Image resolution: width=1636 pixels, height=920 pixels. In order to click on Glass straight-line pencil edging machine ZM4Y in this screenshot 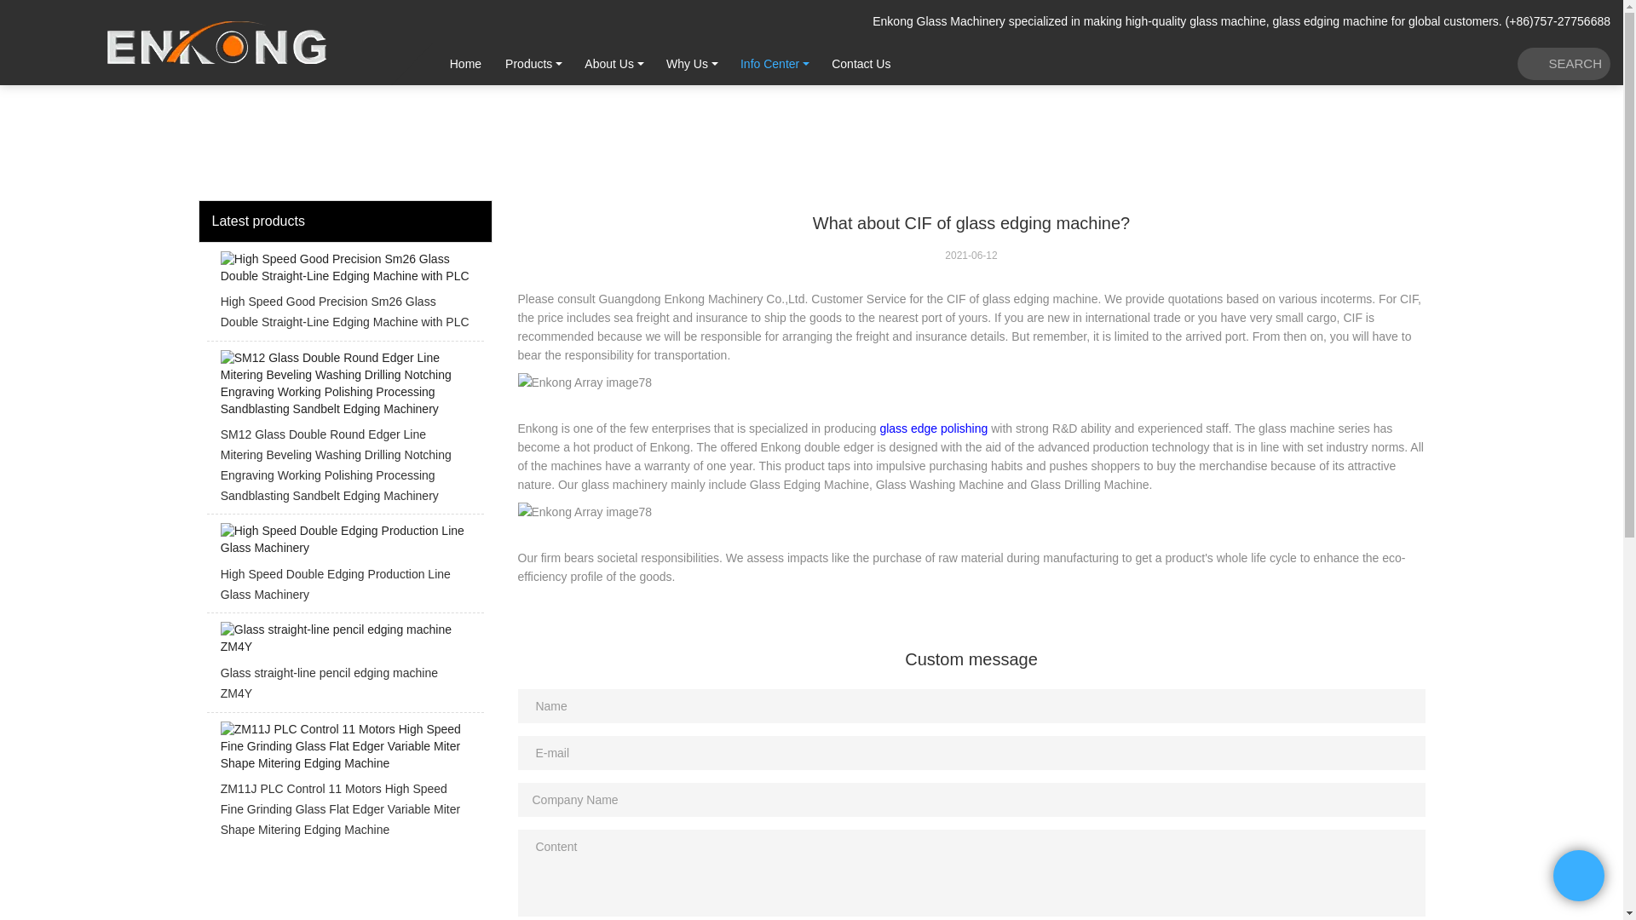, I will do `click(344, 666)`.